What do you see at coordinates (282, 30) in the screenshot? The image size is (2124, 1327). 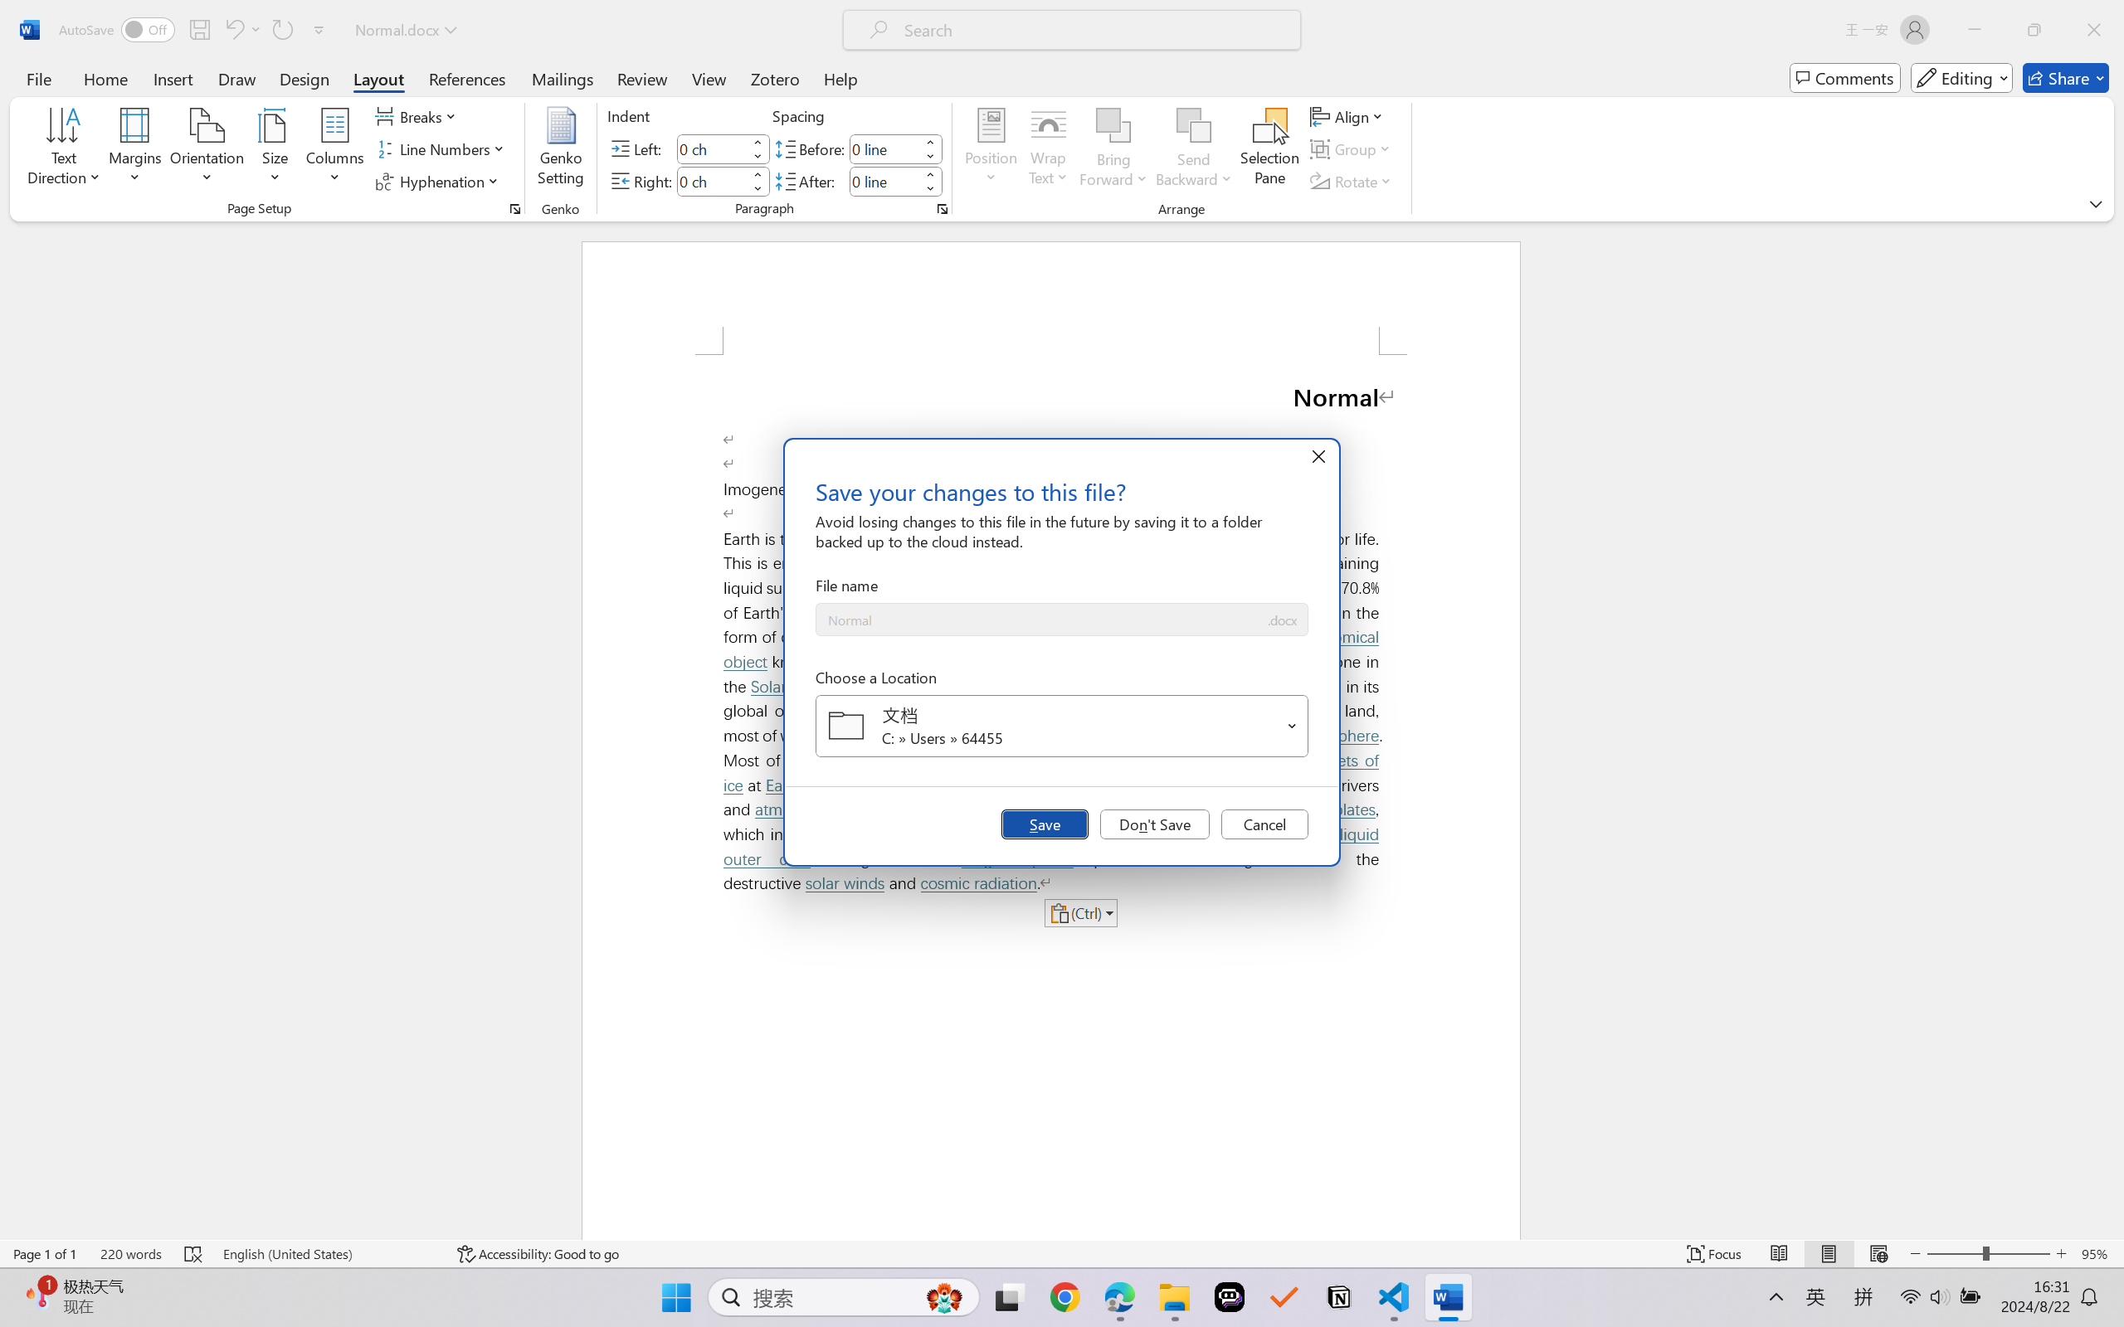 I see `Repeat Paste Option` at bounding box center [282, 30].